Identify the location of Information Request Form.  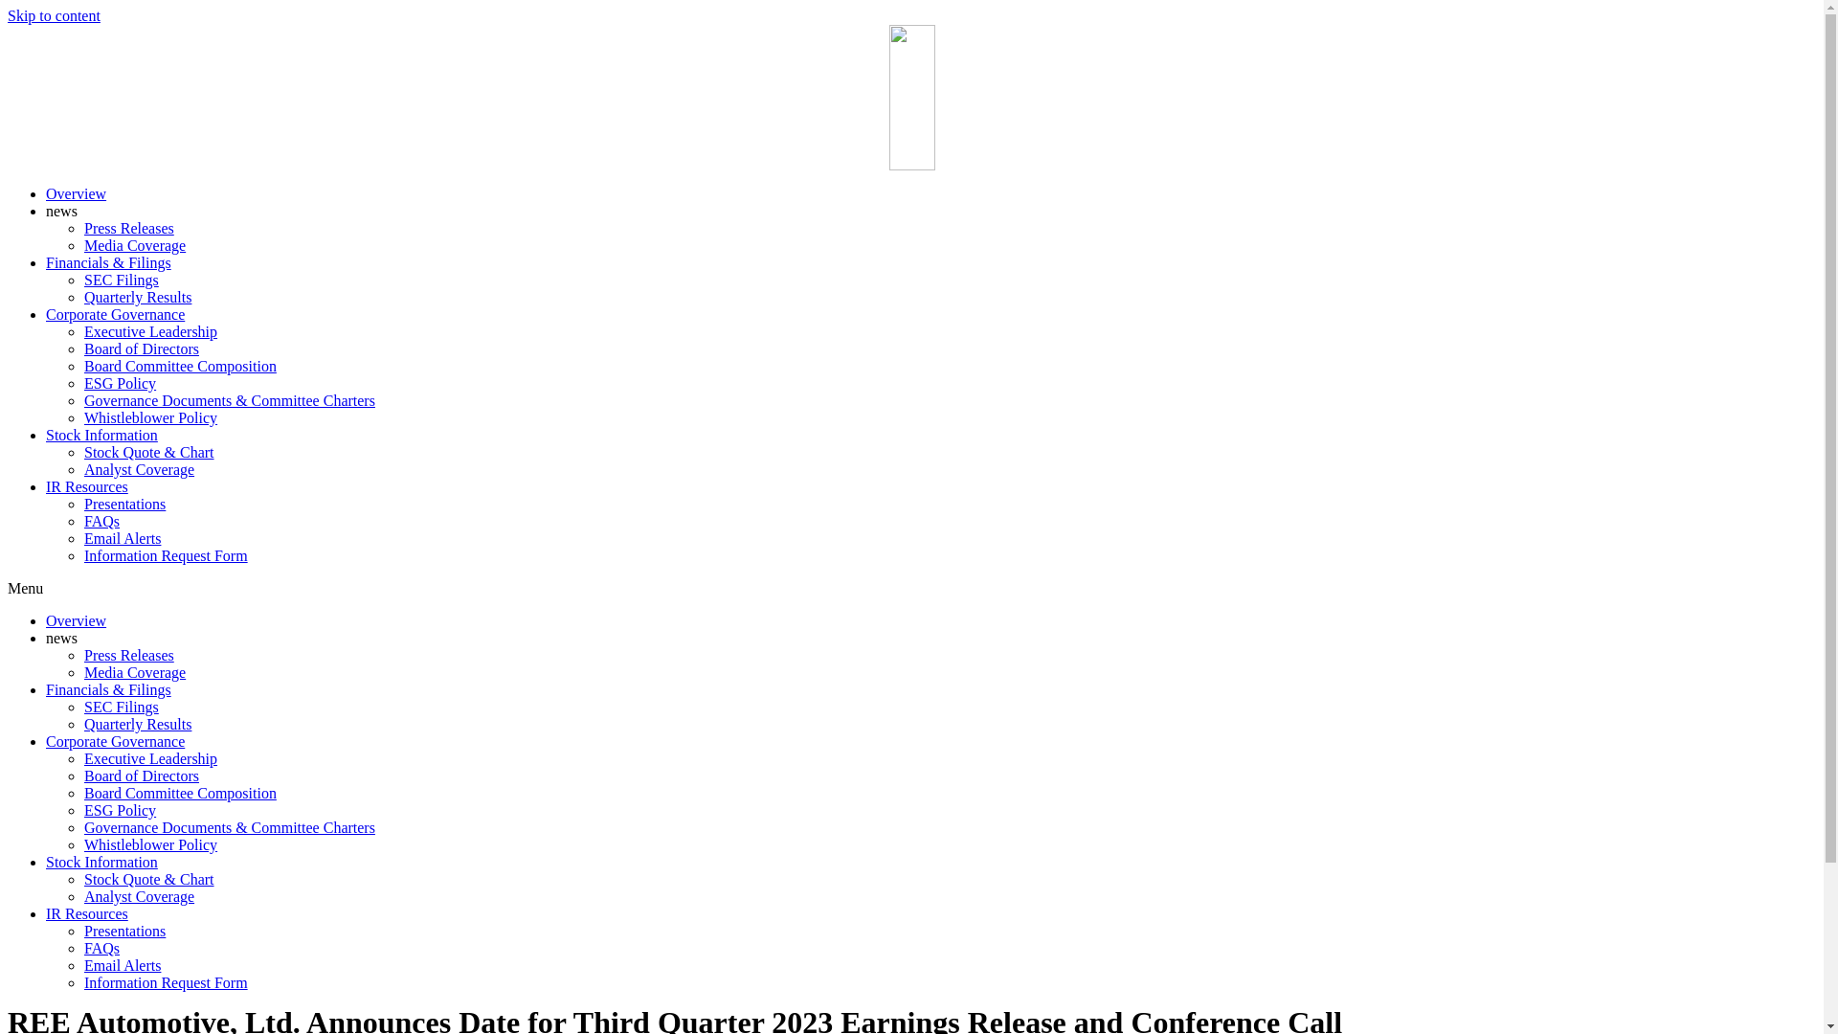
(167, 555).